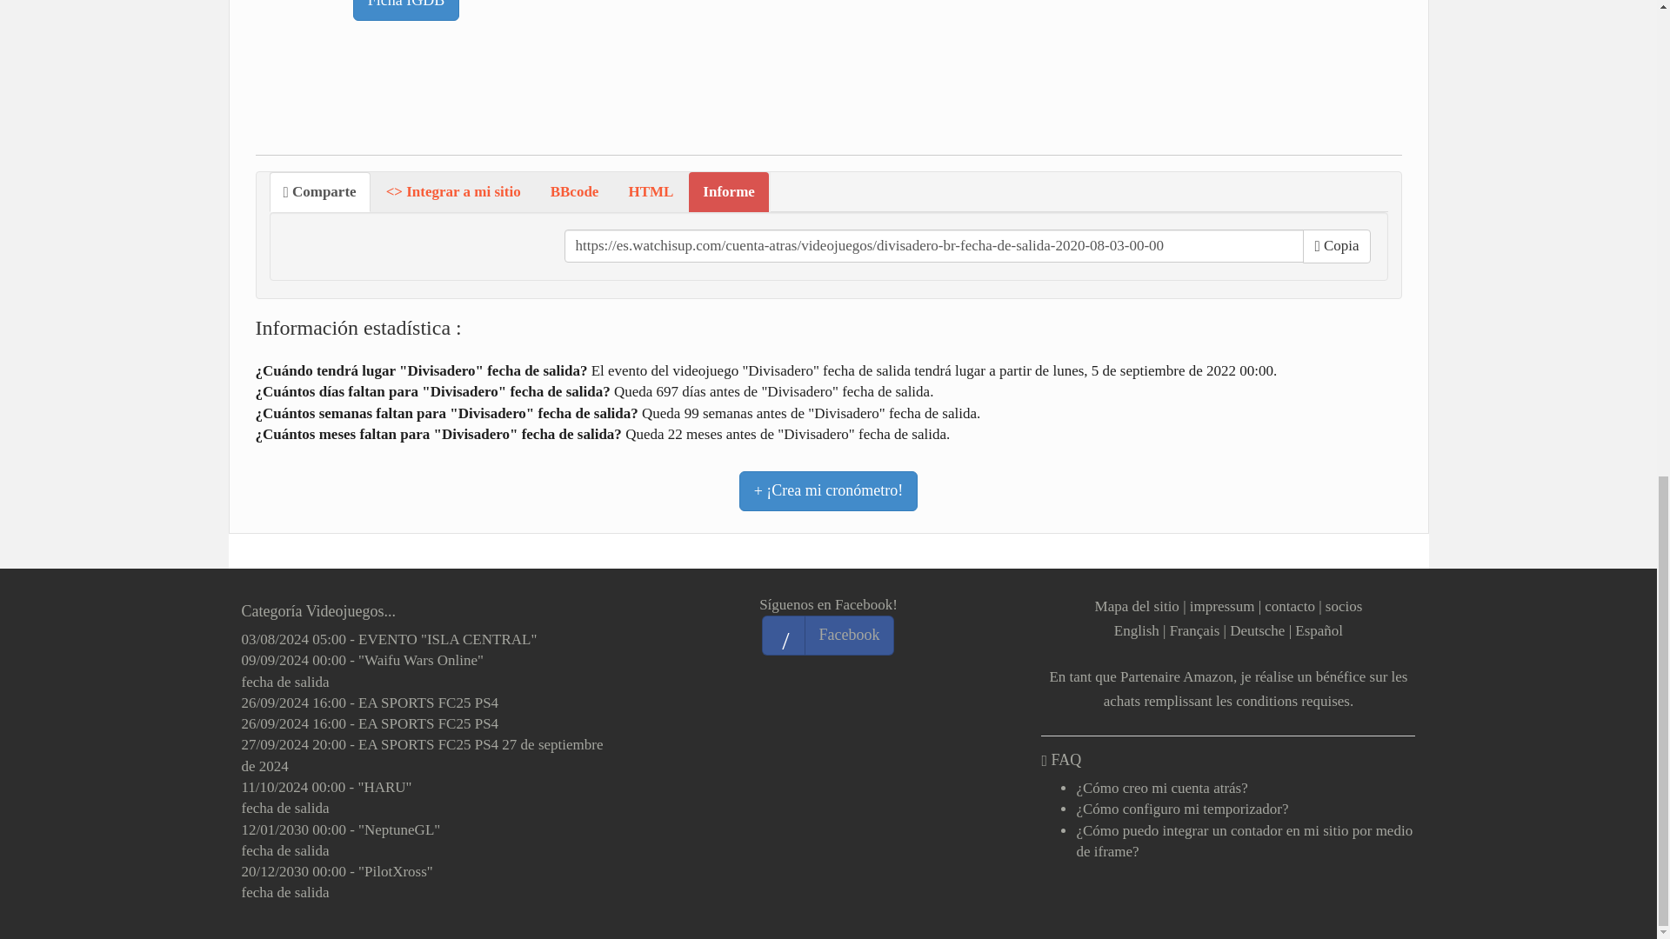 The image size is (1670, 939). I want to click on  Copia, so click(1336, 245).